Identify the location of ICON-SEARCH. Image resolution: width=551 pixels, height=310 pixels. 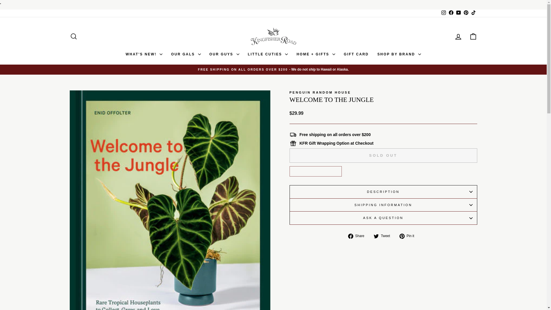
(73, 36).